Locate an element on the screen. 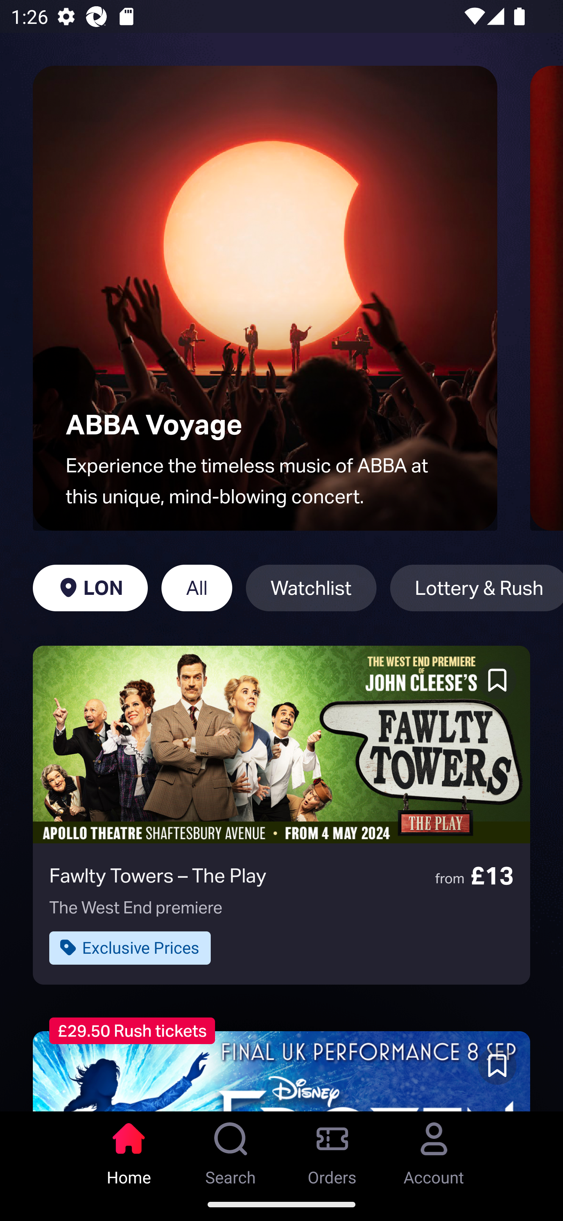 This screenshot has width=563, height=1221. Lottery & Rush is located at coordinates (476, 588).